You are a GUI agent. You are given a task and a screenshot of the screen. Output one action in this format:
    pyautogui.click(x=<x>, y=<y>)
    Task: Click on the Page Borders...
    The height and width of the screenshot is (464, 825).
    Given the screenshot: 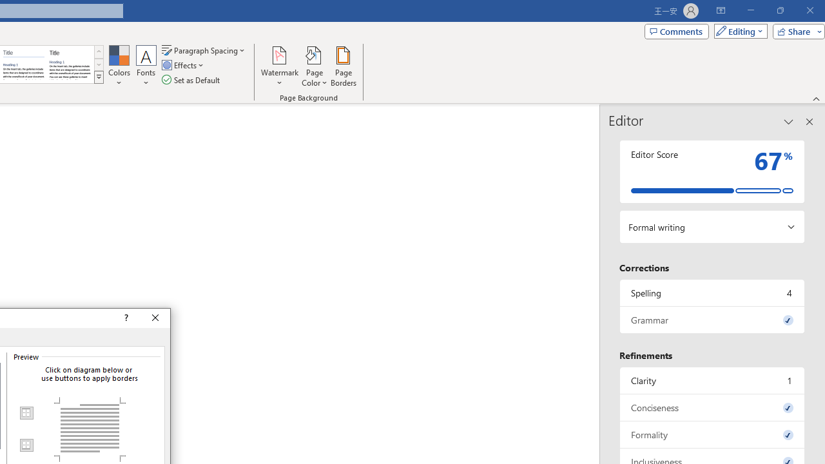 What is the action you would take?
    pyautogui.click(x=343, y=66)
    